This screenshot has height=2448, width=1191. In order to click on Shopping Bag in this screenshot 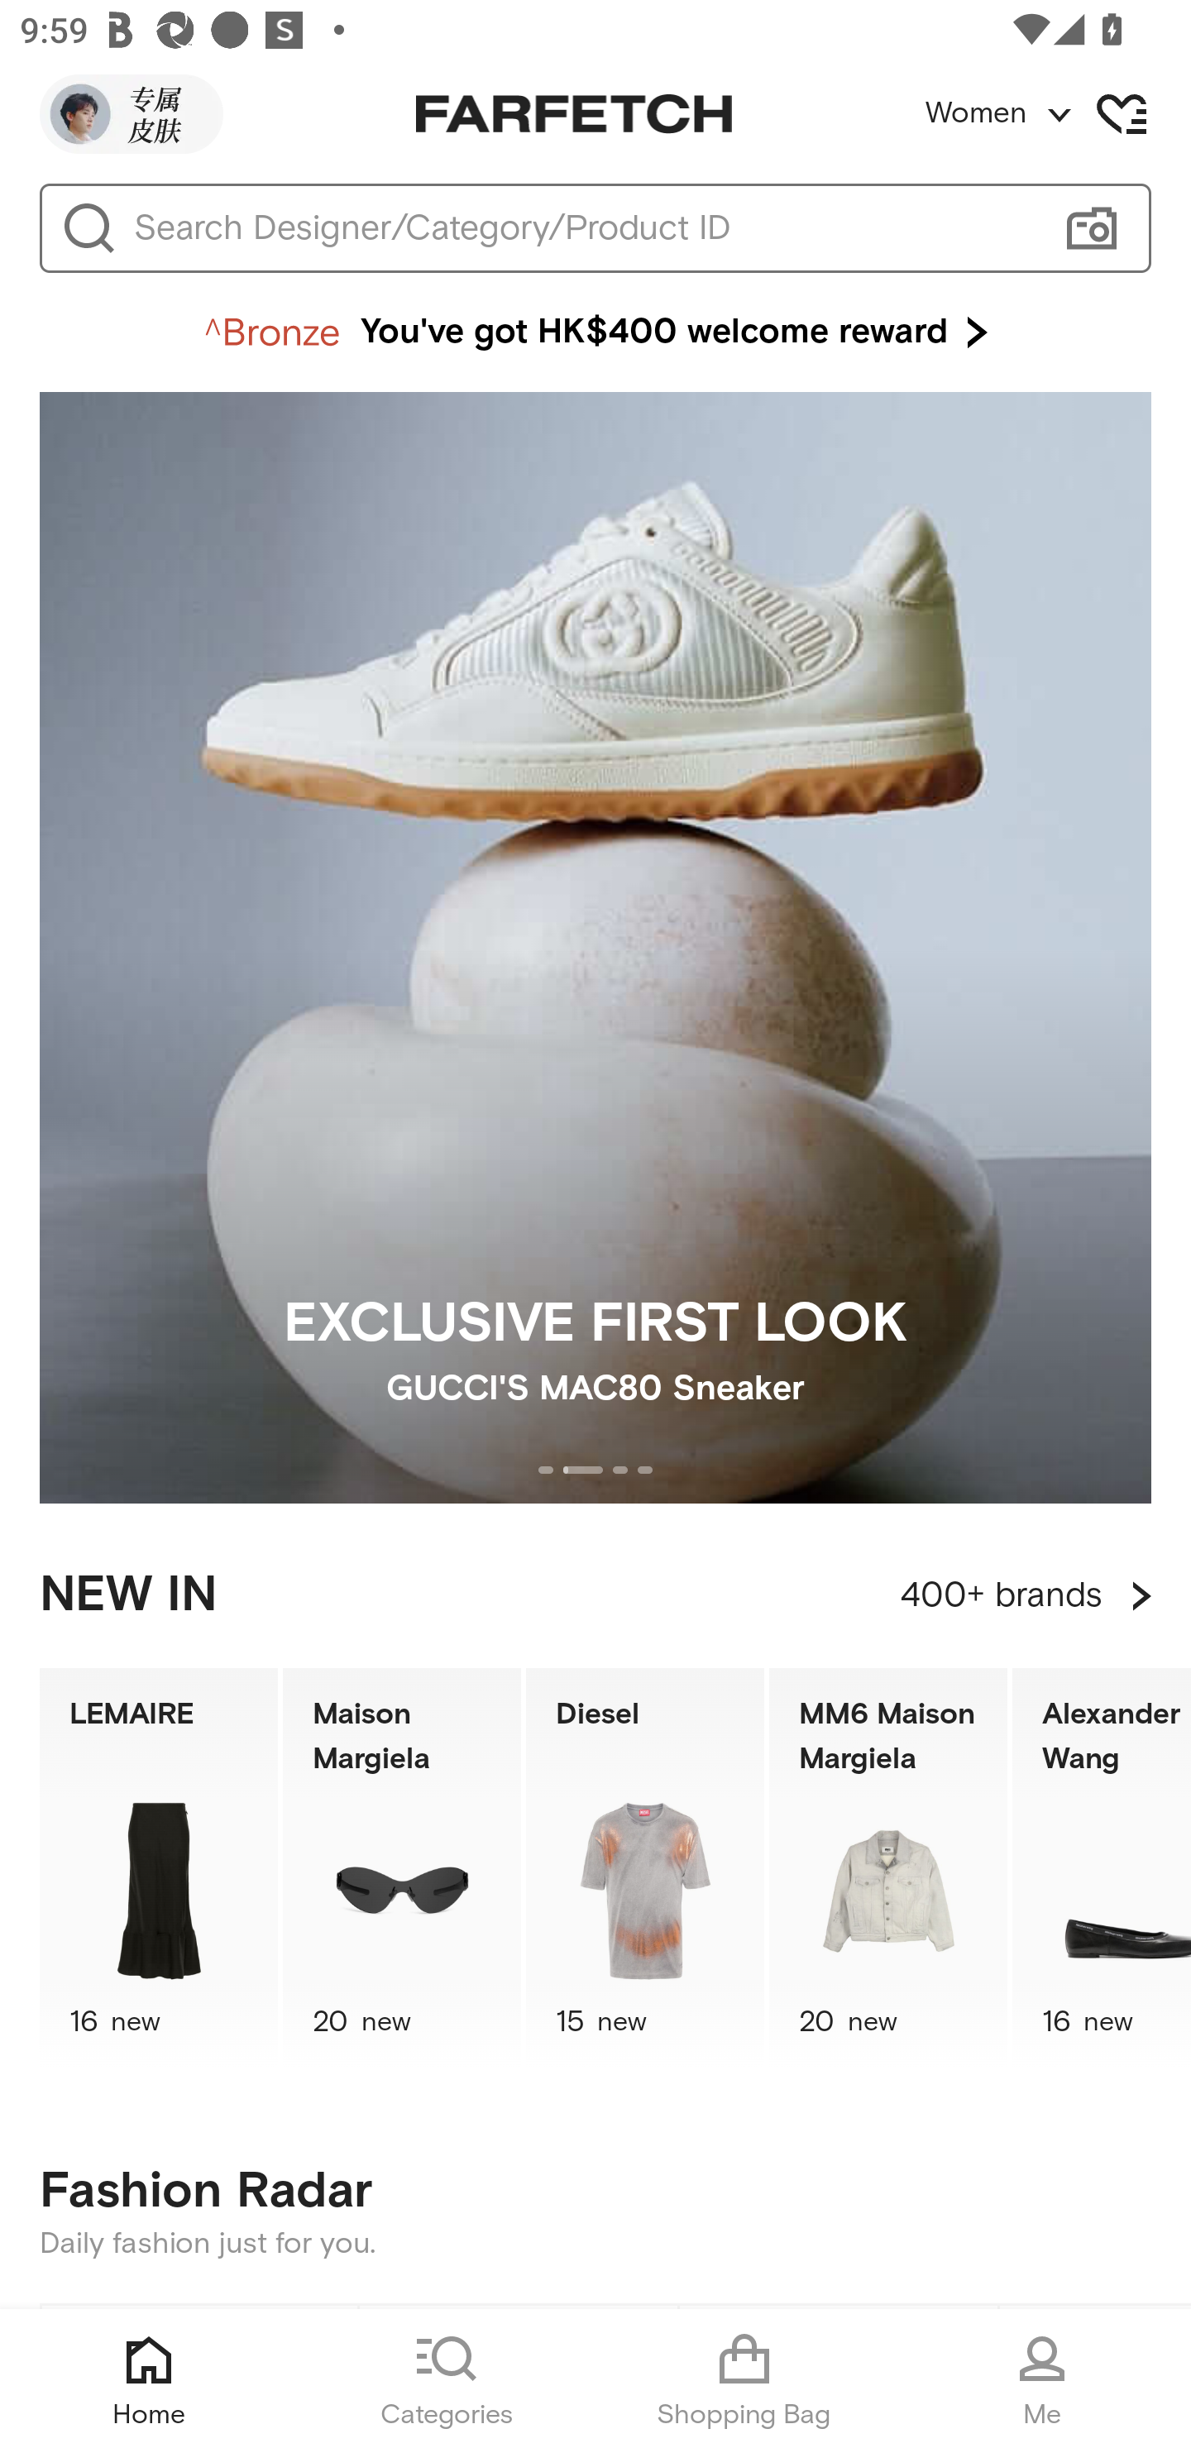, I will do `click(744, 2379)`.